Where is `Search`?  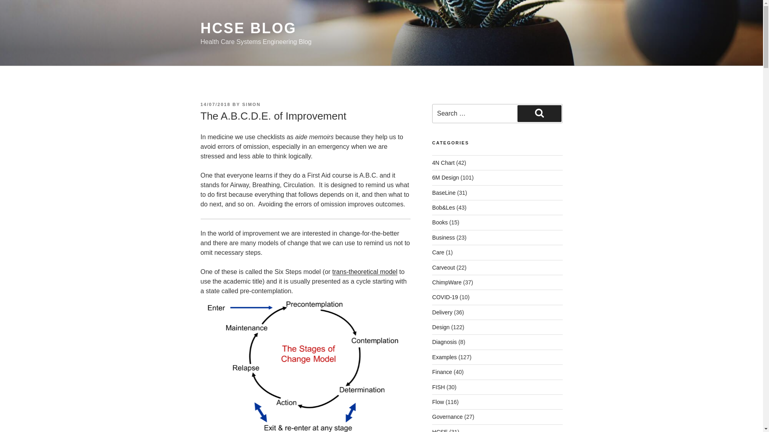
Search is located at coordinates (539, 114).